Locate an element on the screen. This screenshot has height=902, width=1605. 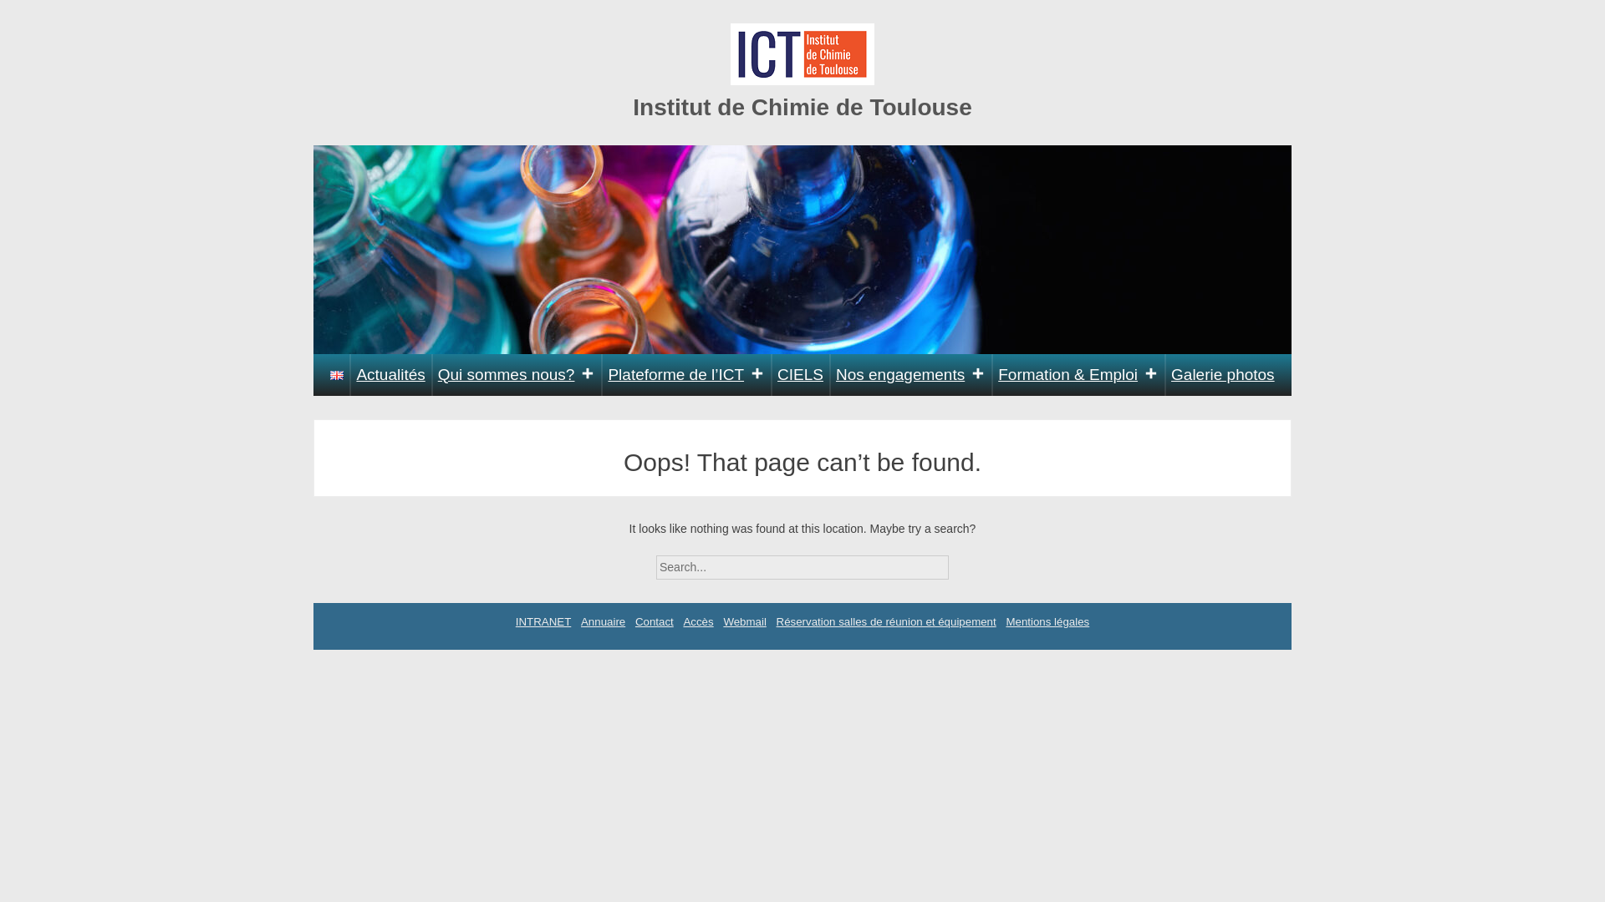
CIELS is located at coordinates (801, 375).